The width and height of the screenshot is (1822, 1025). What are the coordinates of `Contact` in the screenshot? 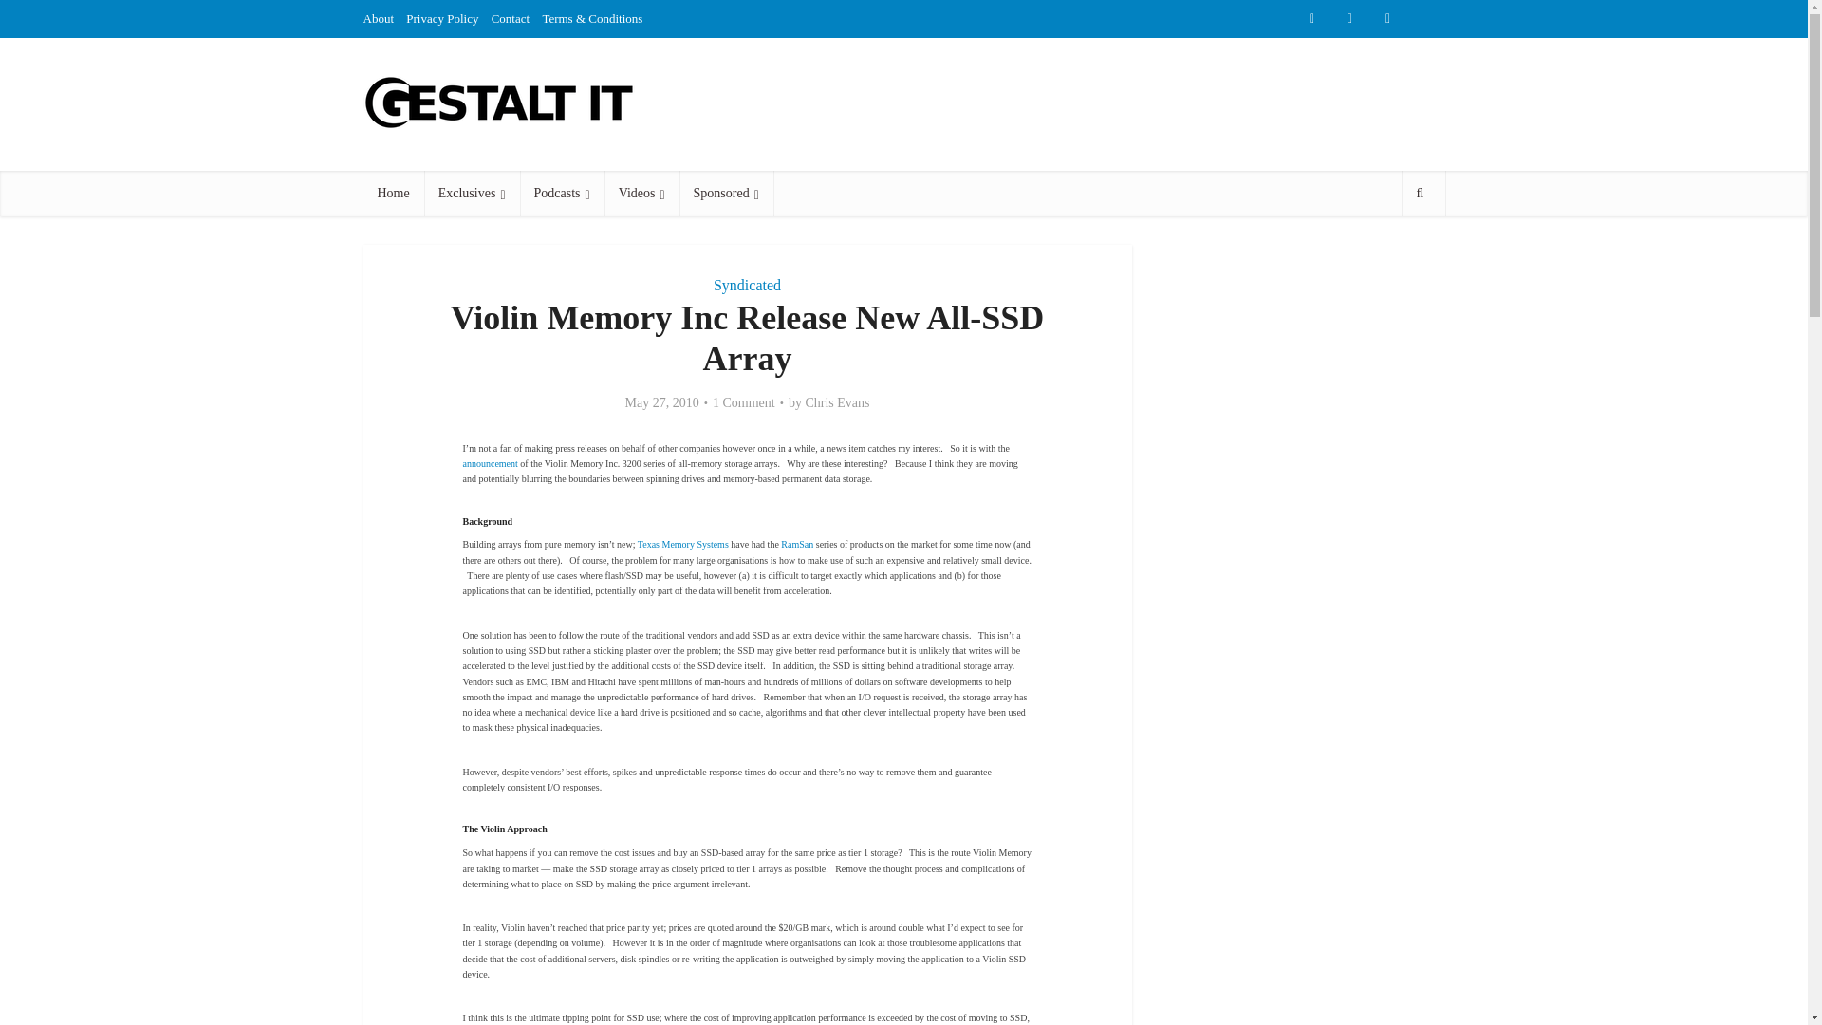 It's located at (511, 18).